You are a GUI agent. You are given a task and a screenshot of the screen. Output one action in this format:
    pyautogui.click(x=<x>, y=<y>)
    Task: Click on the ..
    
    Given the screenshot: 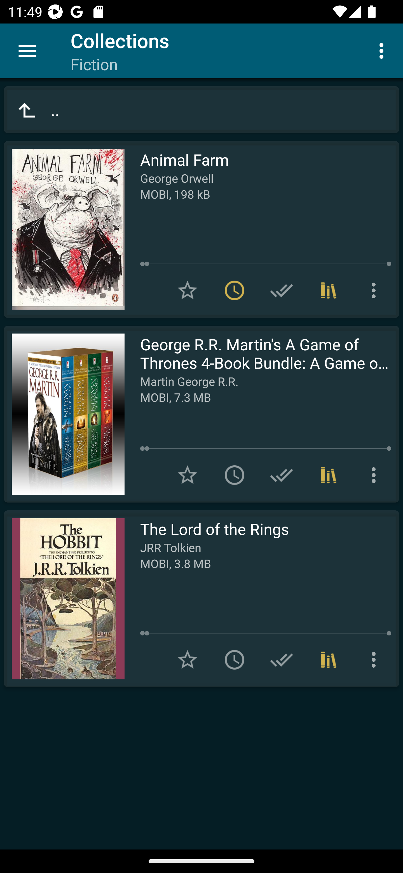 What is the action you would take?
    pyautogui.click(x=201, y=110)
    